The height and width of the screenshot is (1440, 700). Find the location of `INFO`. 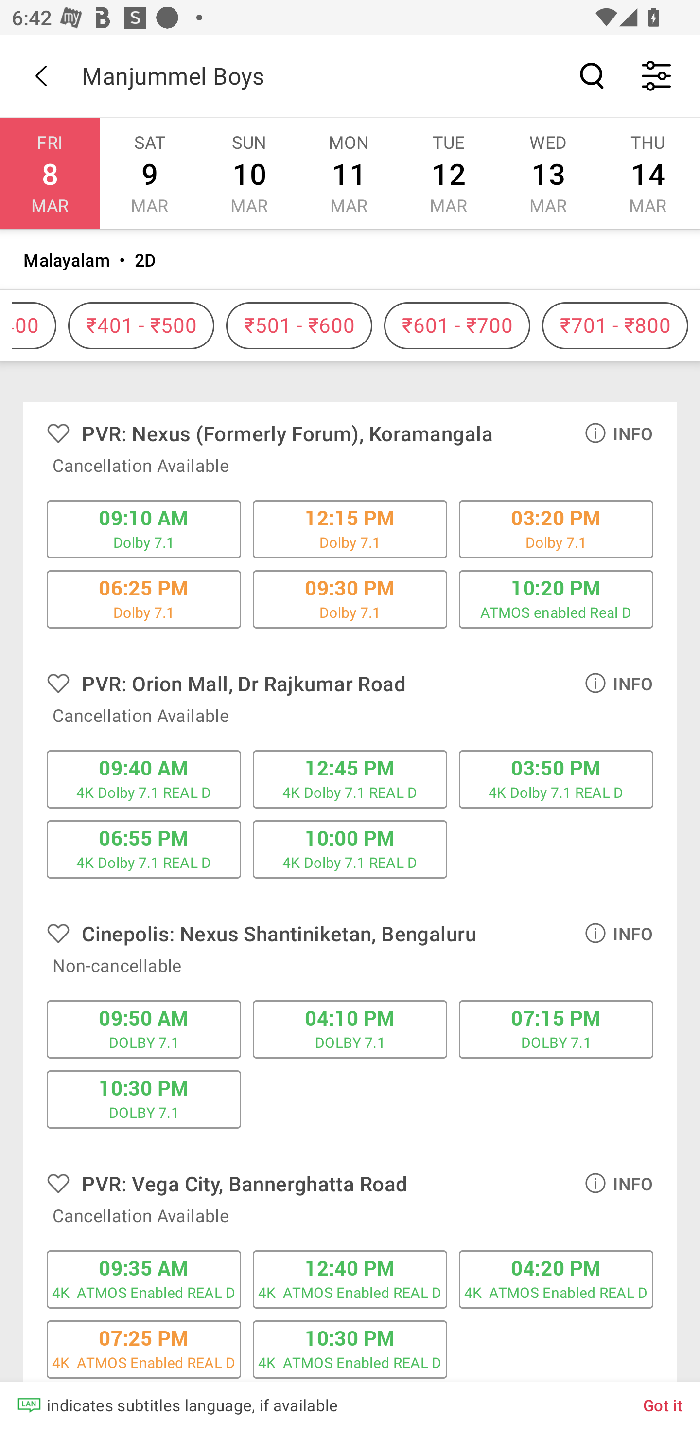

INFO is located at coordinates (618, 682).